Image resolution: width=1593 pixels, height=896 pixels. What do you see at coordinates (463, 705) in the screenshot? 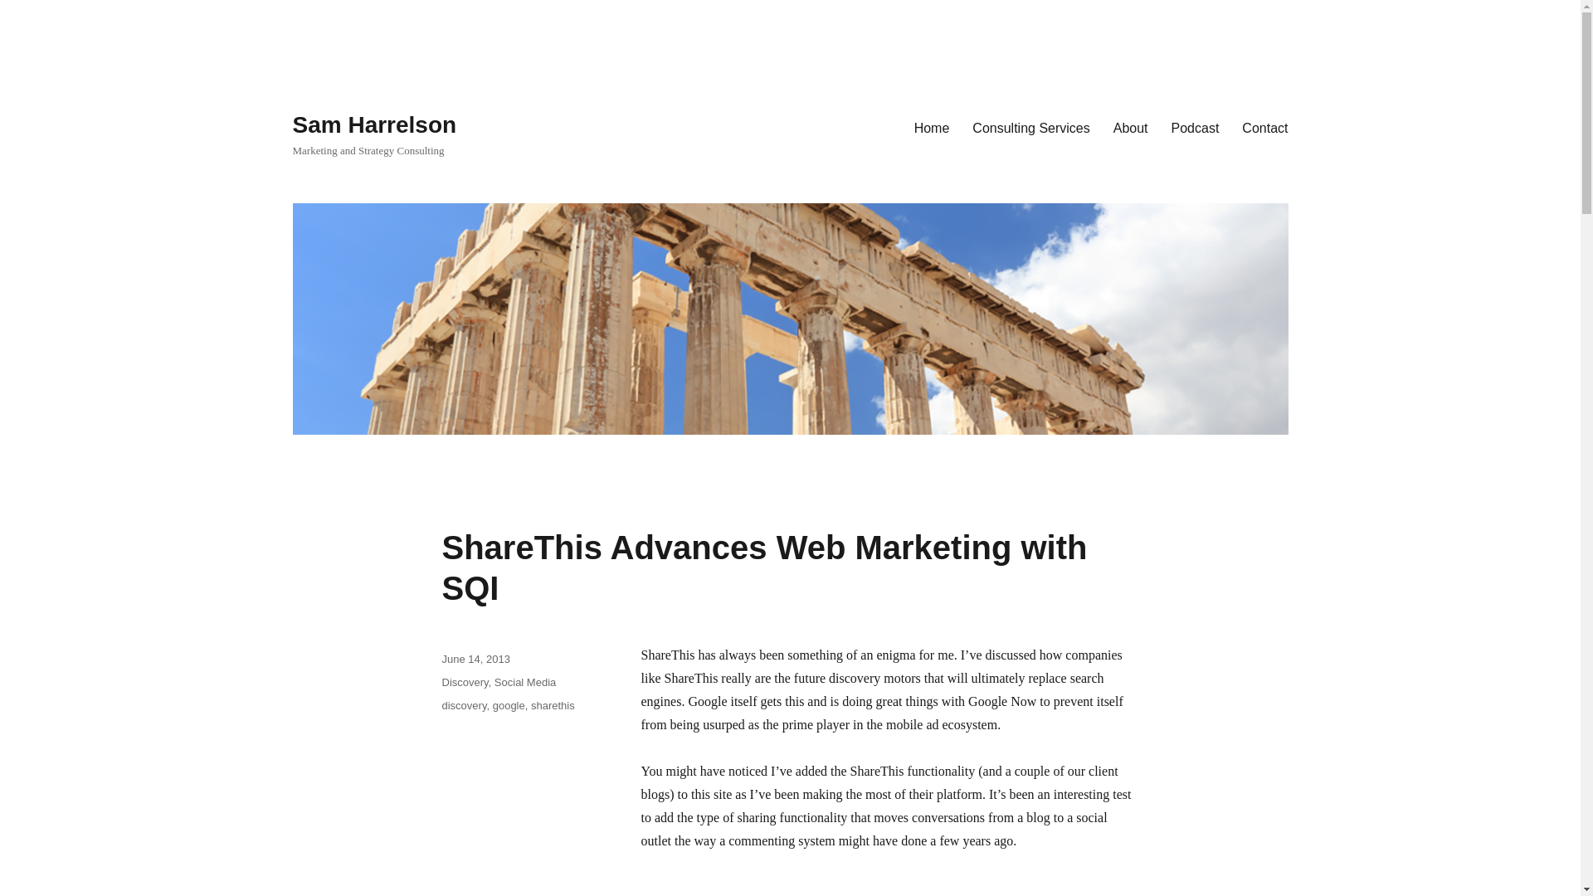
I see `discovery` at bounding box center [463, 705].